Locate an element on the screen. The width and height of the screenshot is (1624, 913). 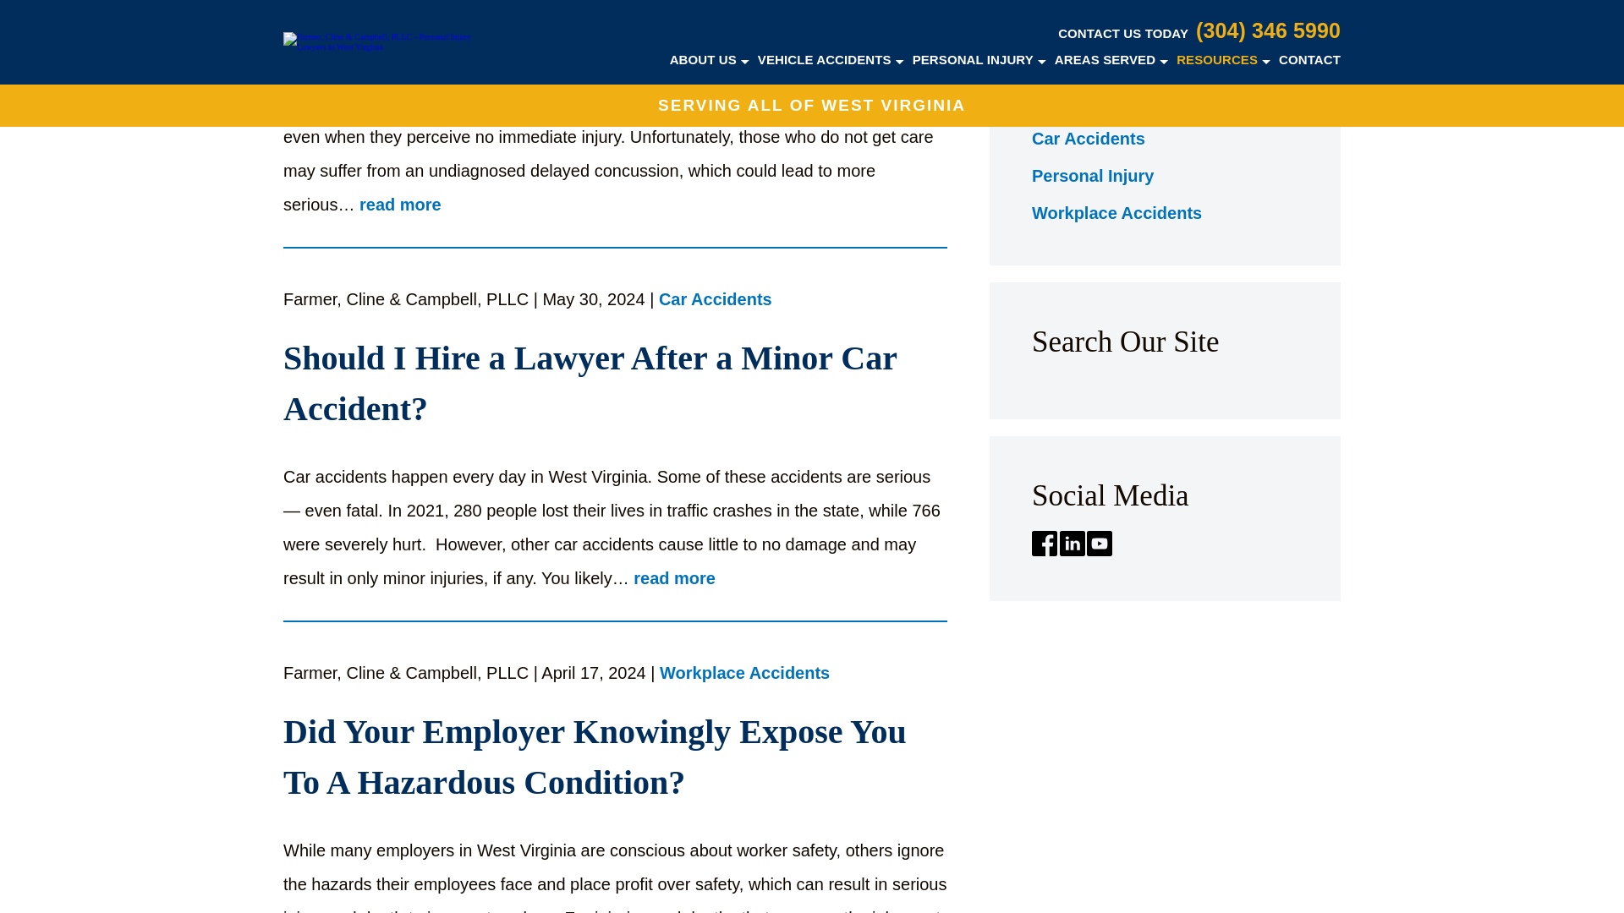
Car Accidents is located at coordinates (716, 301).